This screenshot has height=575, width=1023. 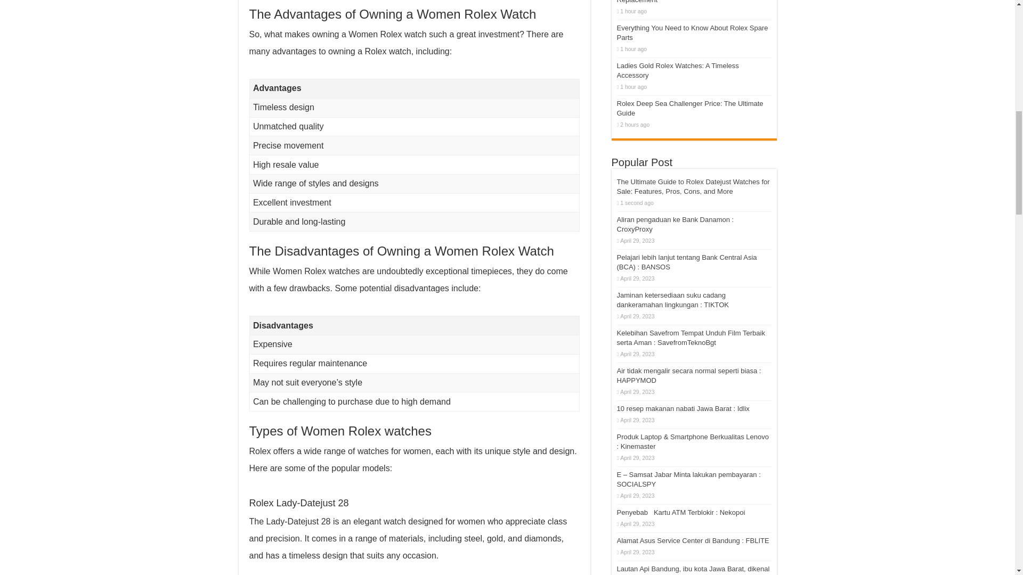 I want to click on Aliran pengaduan ke Bank Danamon : CroxyProxy, so click(x=676, y=225).